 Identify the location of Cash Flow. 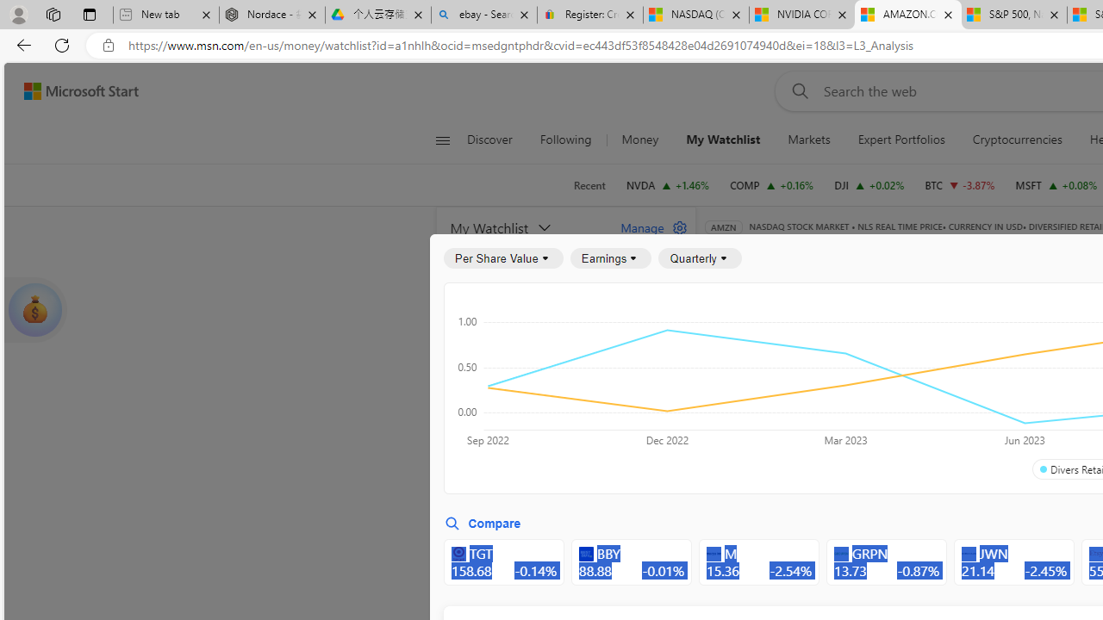
(1005, 338).